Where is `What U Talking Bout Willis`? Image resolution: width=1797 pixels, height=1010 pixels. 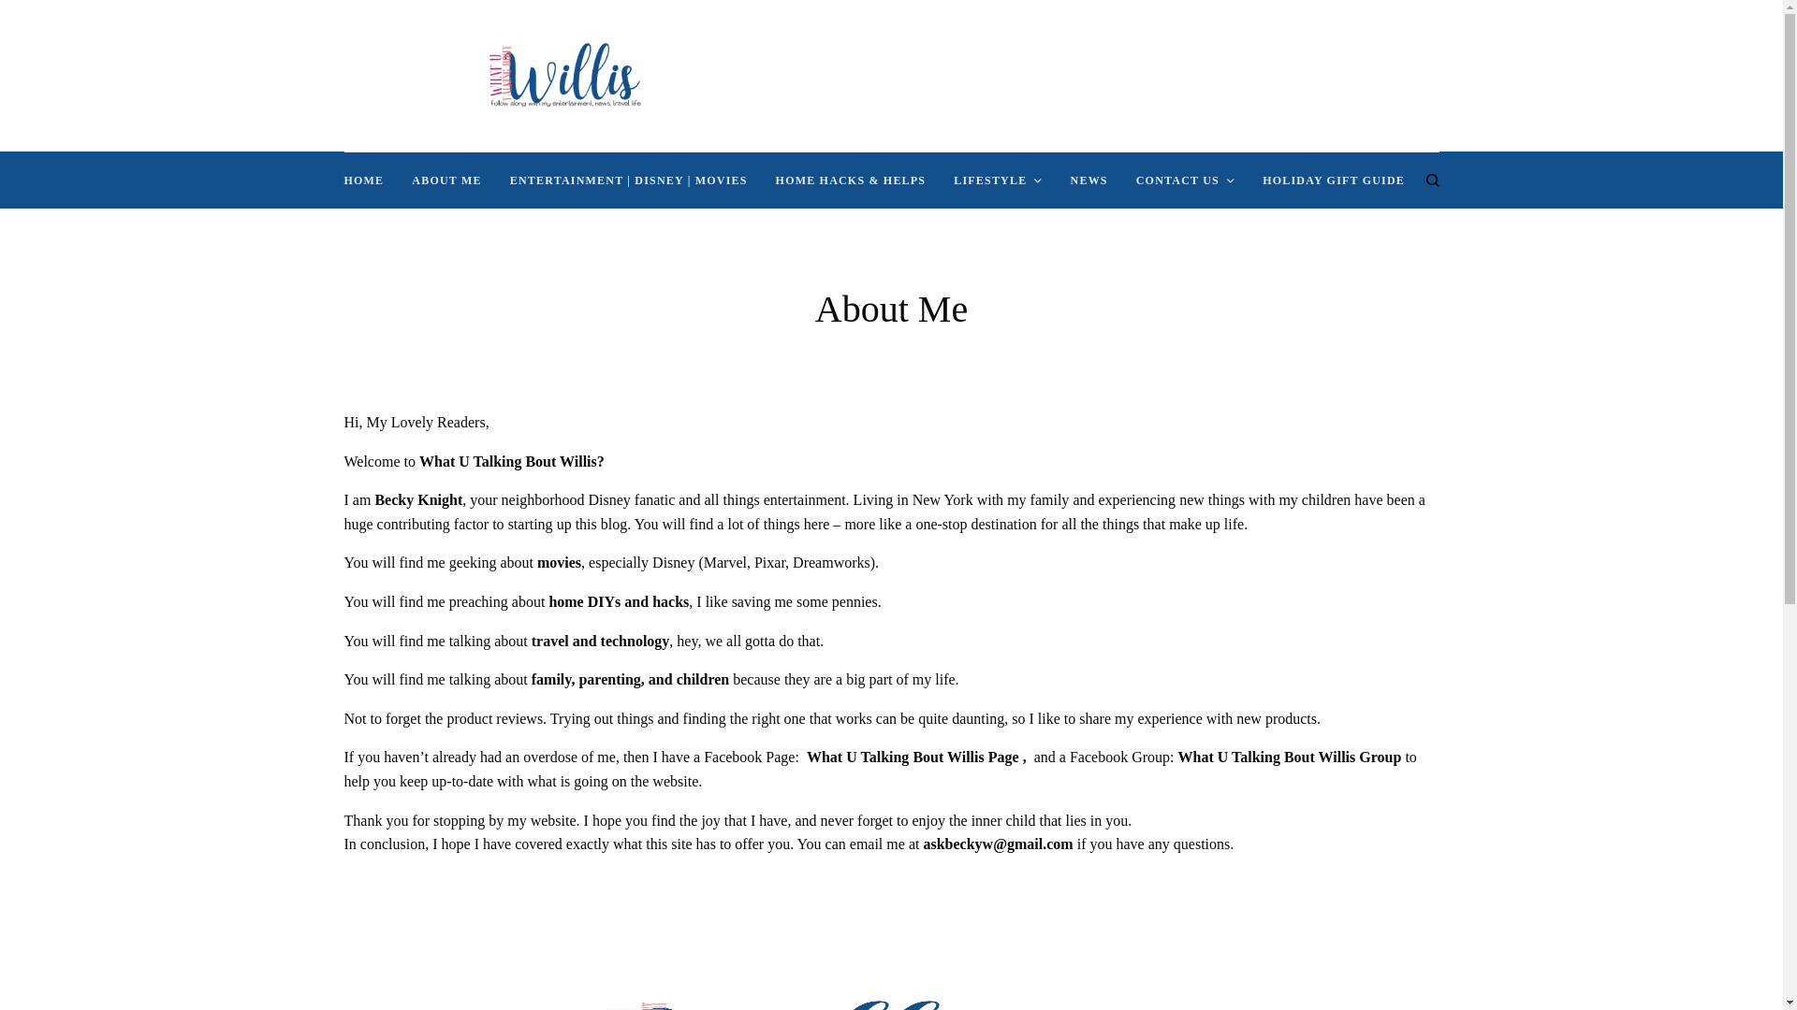 What U Talking Bout Willis is located at coordinates (563, 75).